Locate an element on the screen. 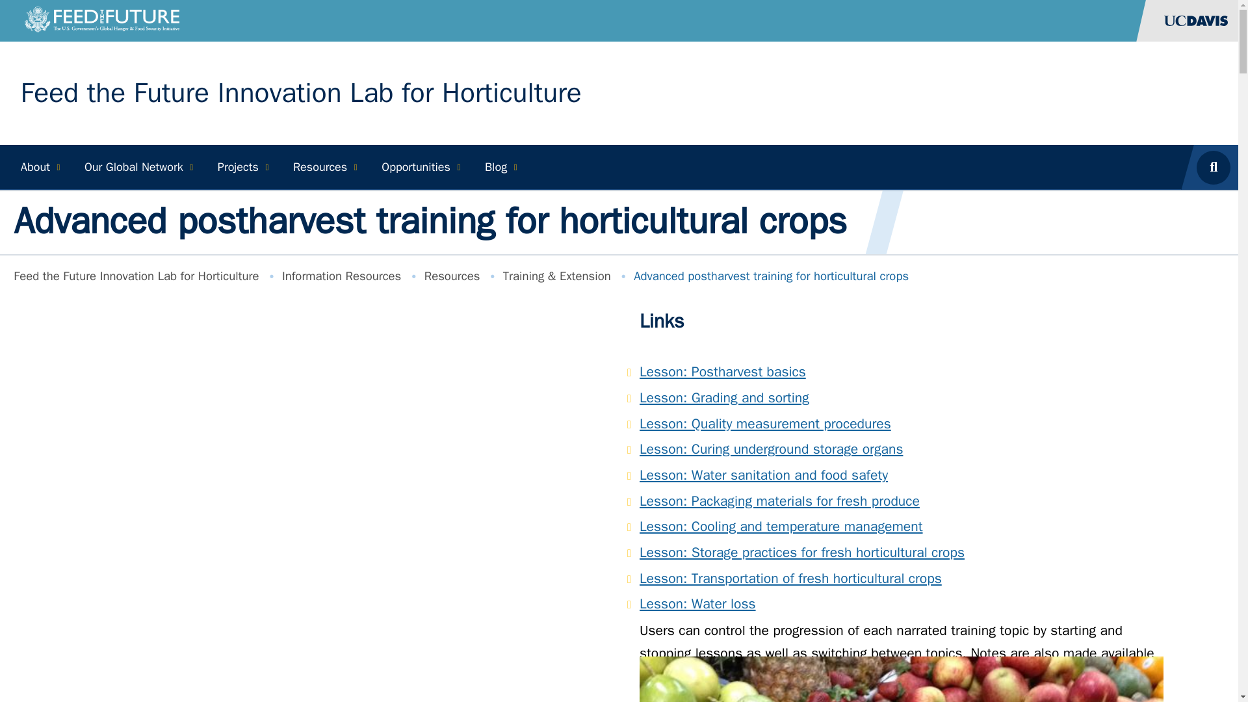  About is located at coordinates (38, 166).